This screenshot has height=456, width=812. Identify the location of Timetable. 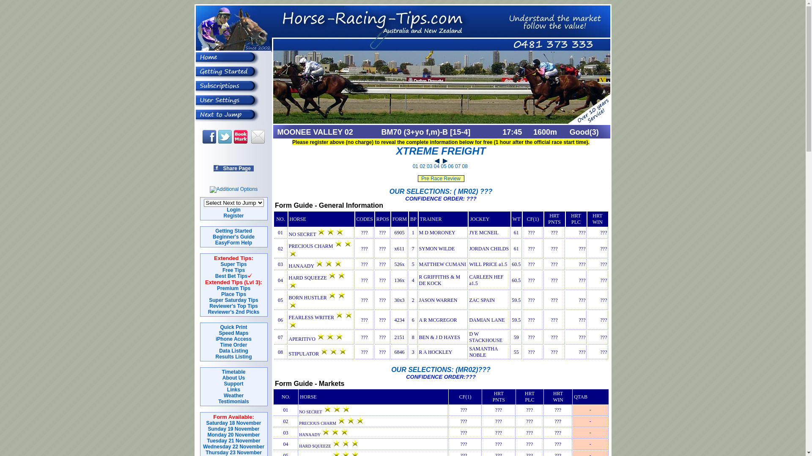
(234, 372).